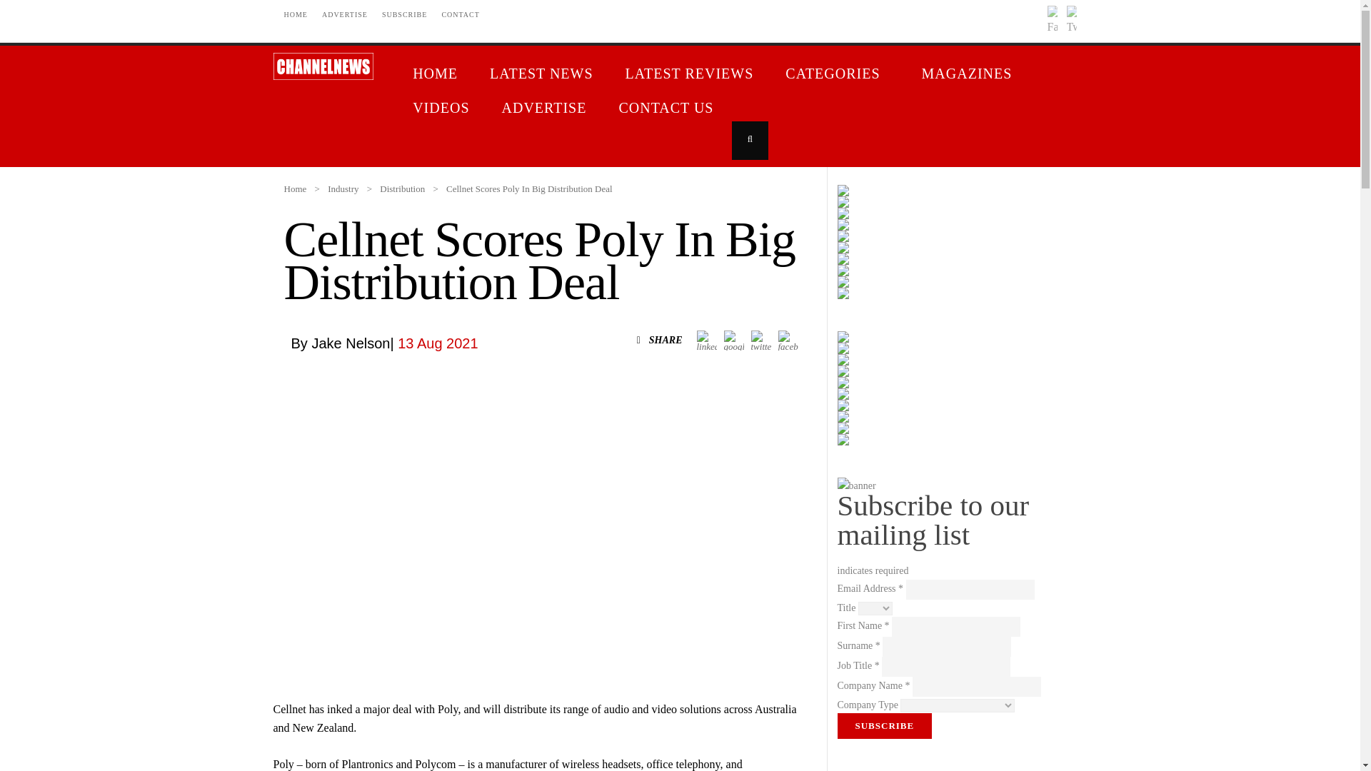 This screenshot has width=1371, height=771. What do you see at coordinates (344, 14) in the screenshot?
I see `ADVERTISE` at bounding box center [344, 14].